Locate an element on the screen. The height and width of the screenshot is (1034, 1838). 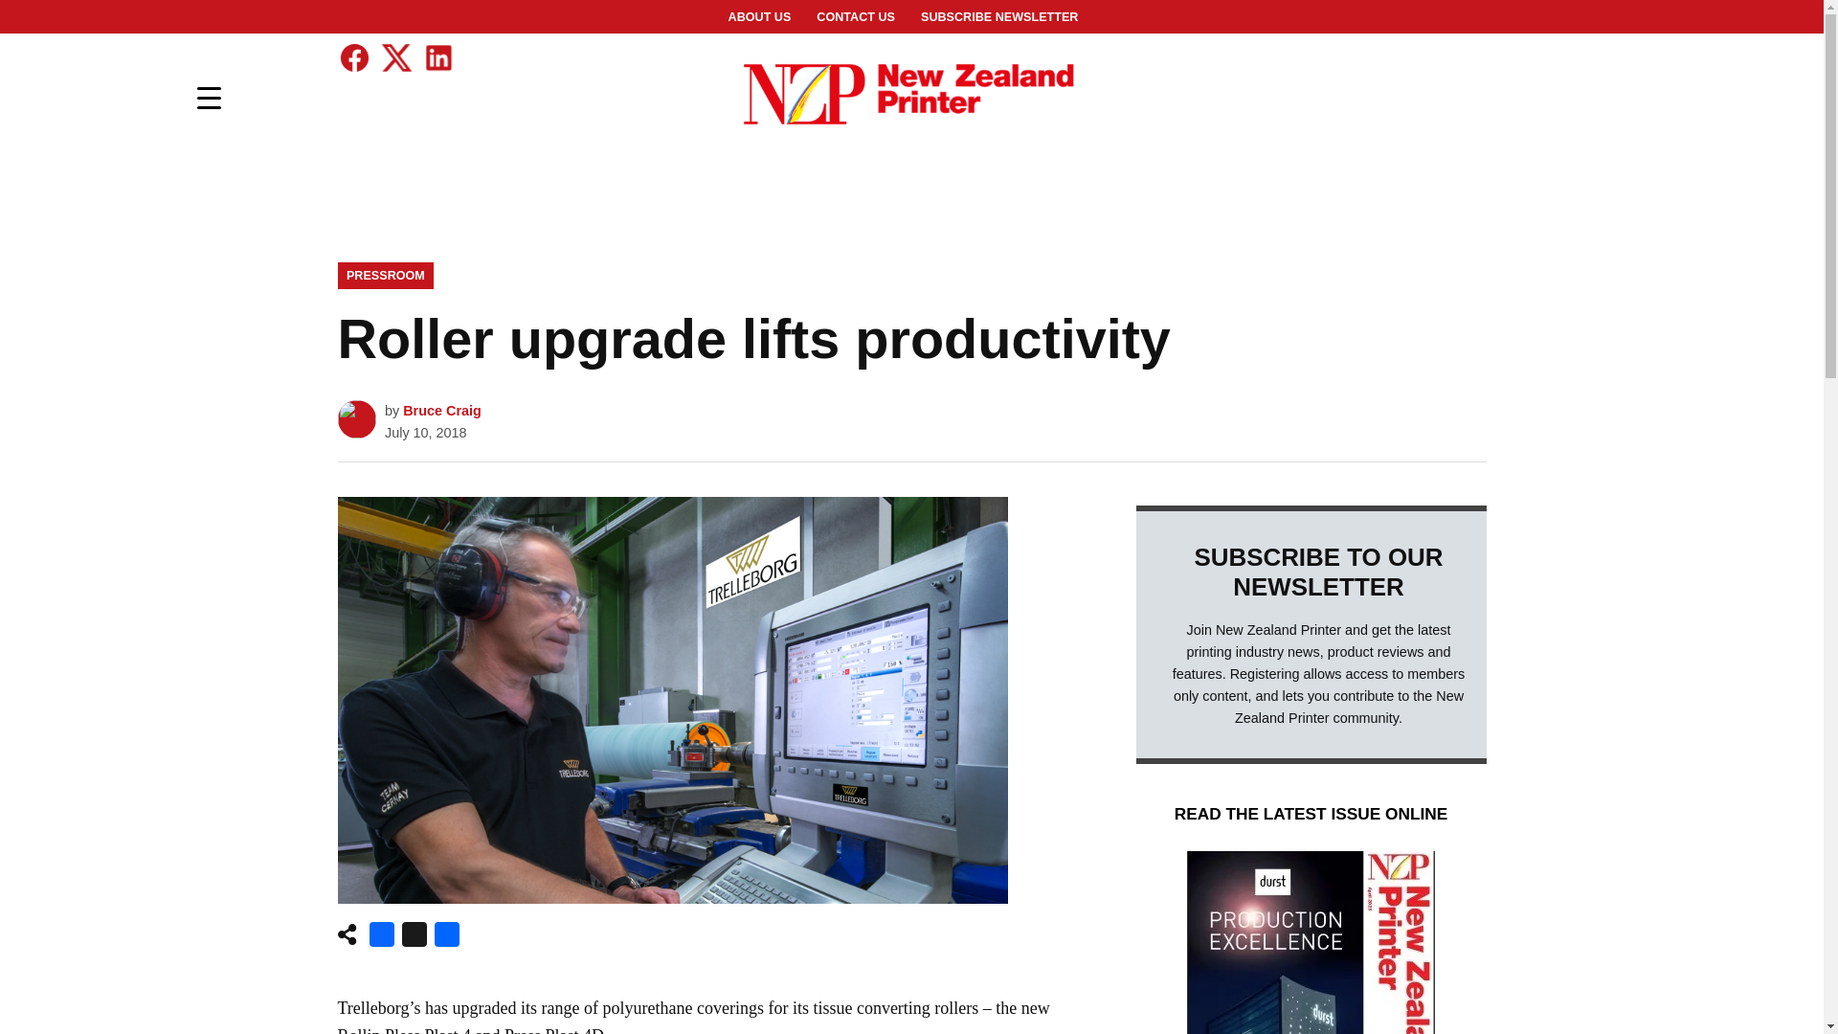
Facebook is located at coordinates (382, 938).